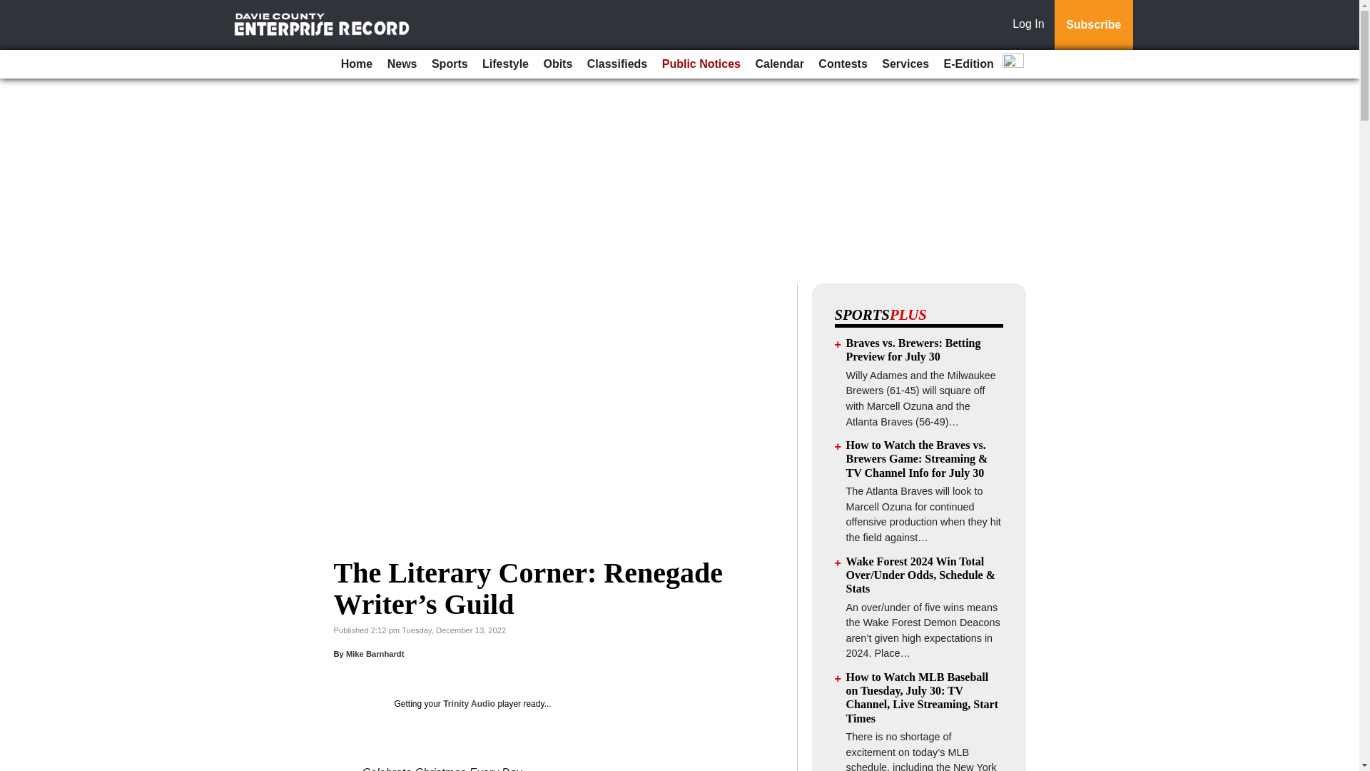 Image resolution: width=1370 pixels, height=771 pixels. I want to click on News, so click(402, 64).